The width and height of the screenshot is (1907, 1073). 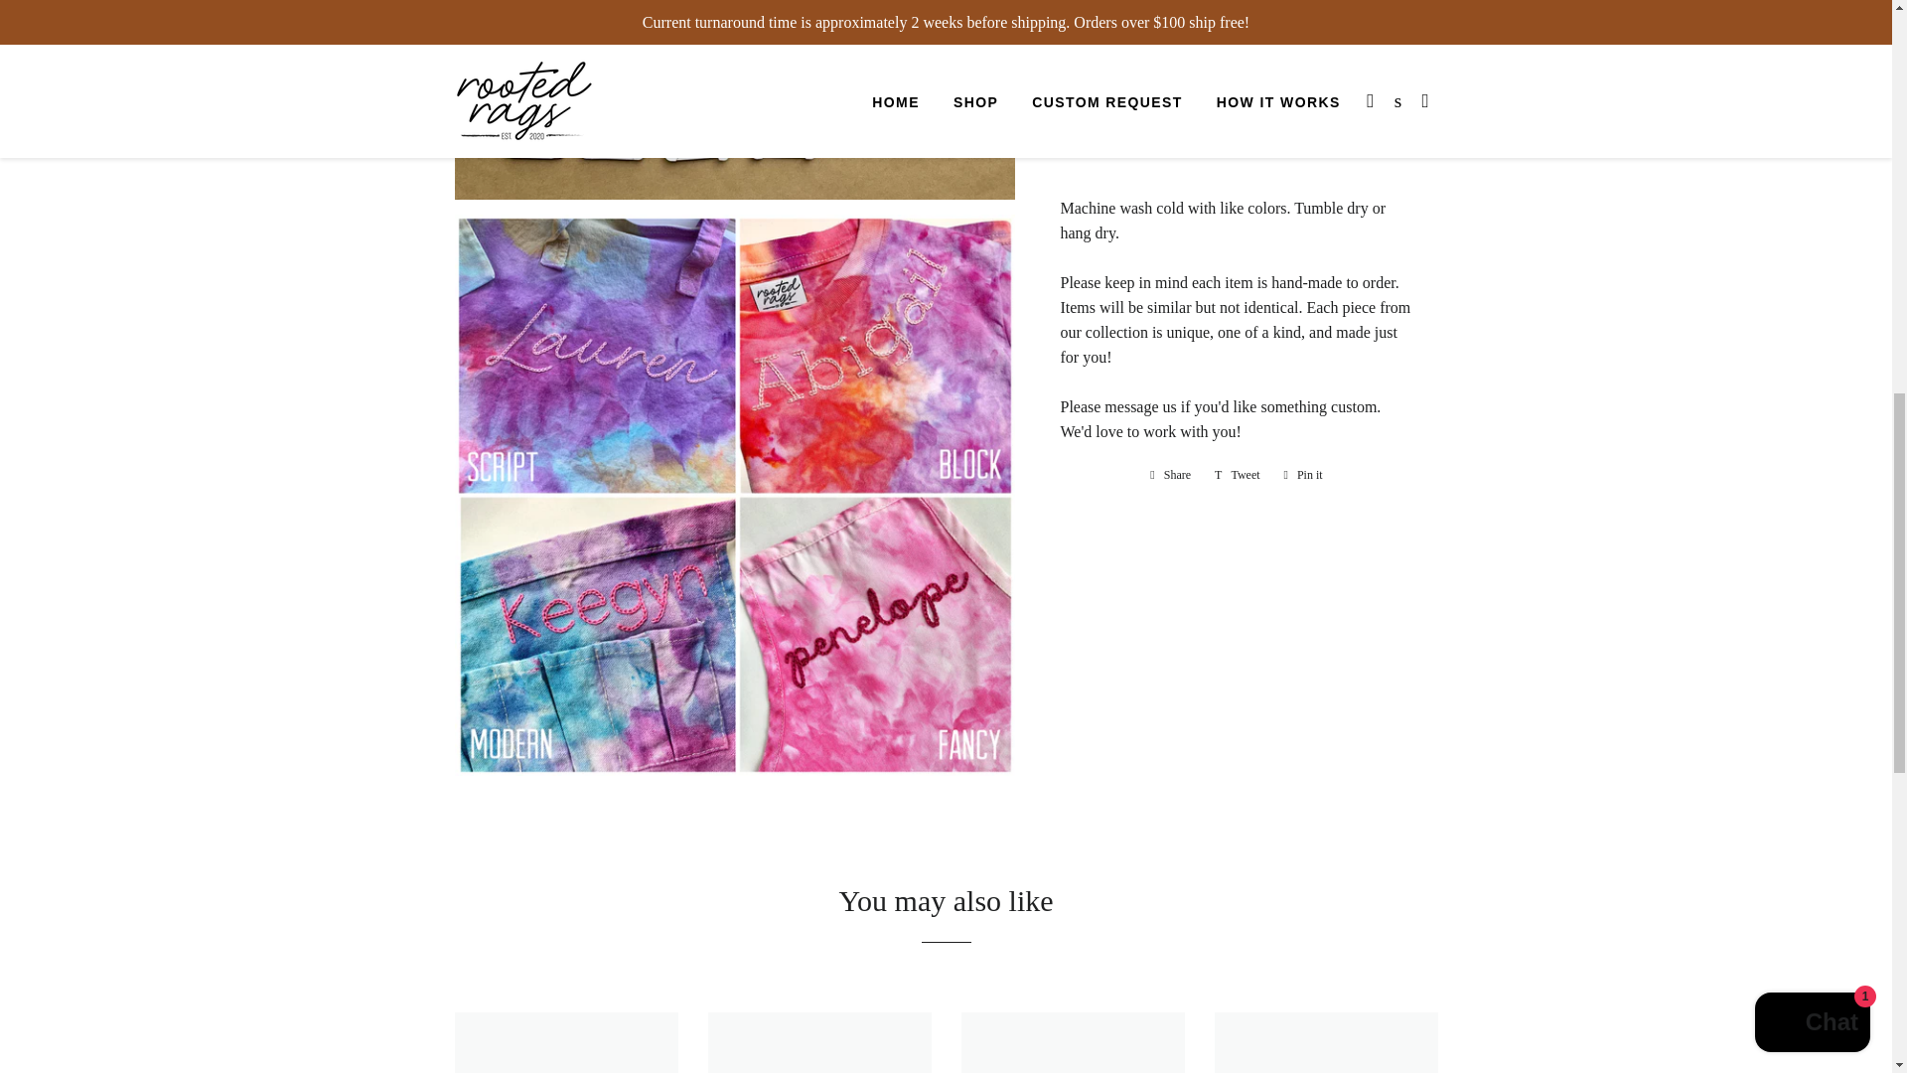 What do you see at coordinates (1238, 475) in the screenshot?
I see `Tweet on Twitter` at bounding box center [1238, 475].